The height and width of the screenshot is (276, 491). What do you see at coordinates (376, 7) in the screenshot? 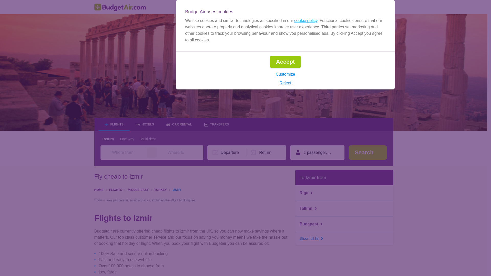
I see `My Account` at bounding box center [376, 7].